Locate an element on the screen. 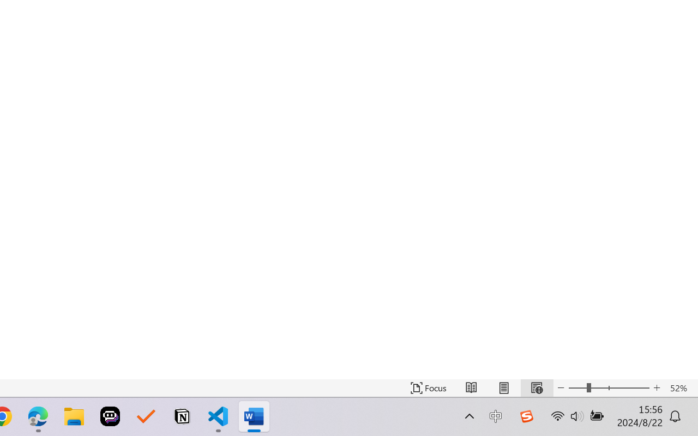 The image size is (698, 436). Class: Image is located at coordinates (526, 416).